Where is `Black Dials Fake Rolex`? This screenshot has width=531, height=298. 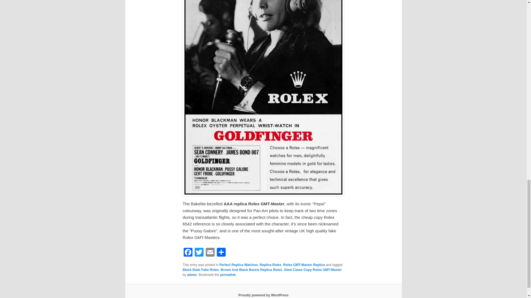 Black Dials Fake Rolex is located at coordinates (201, 270).